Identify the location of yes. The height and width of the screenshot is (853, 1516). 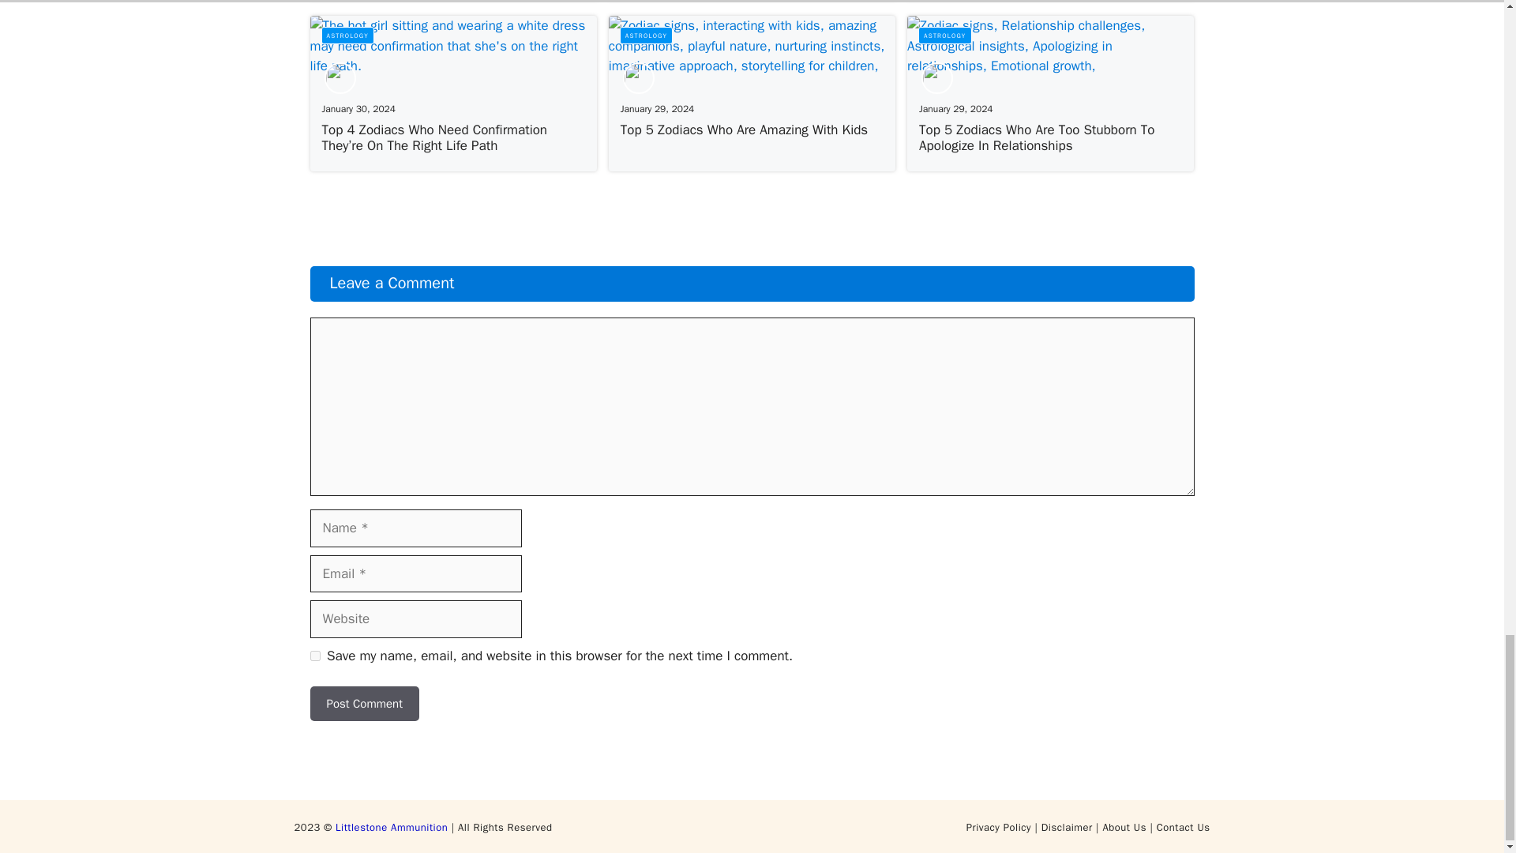
(314, 656).